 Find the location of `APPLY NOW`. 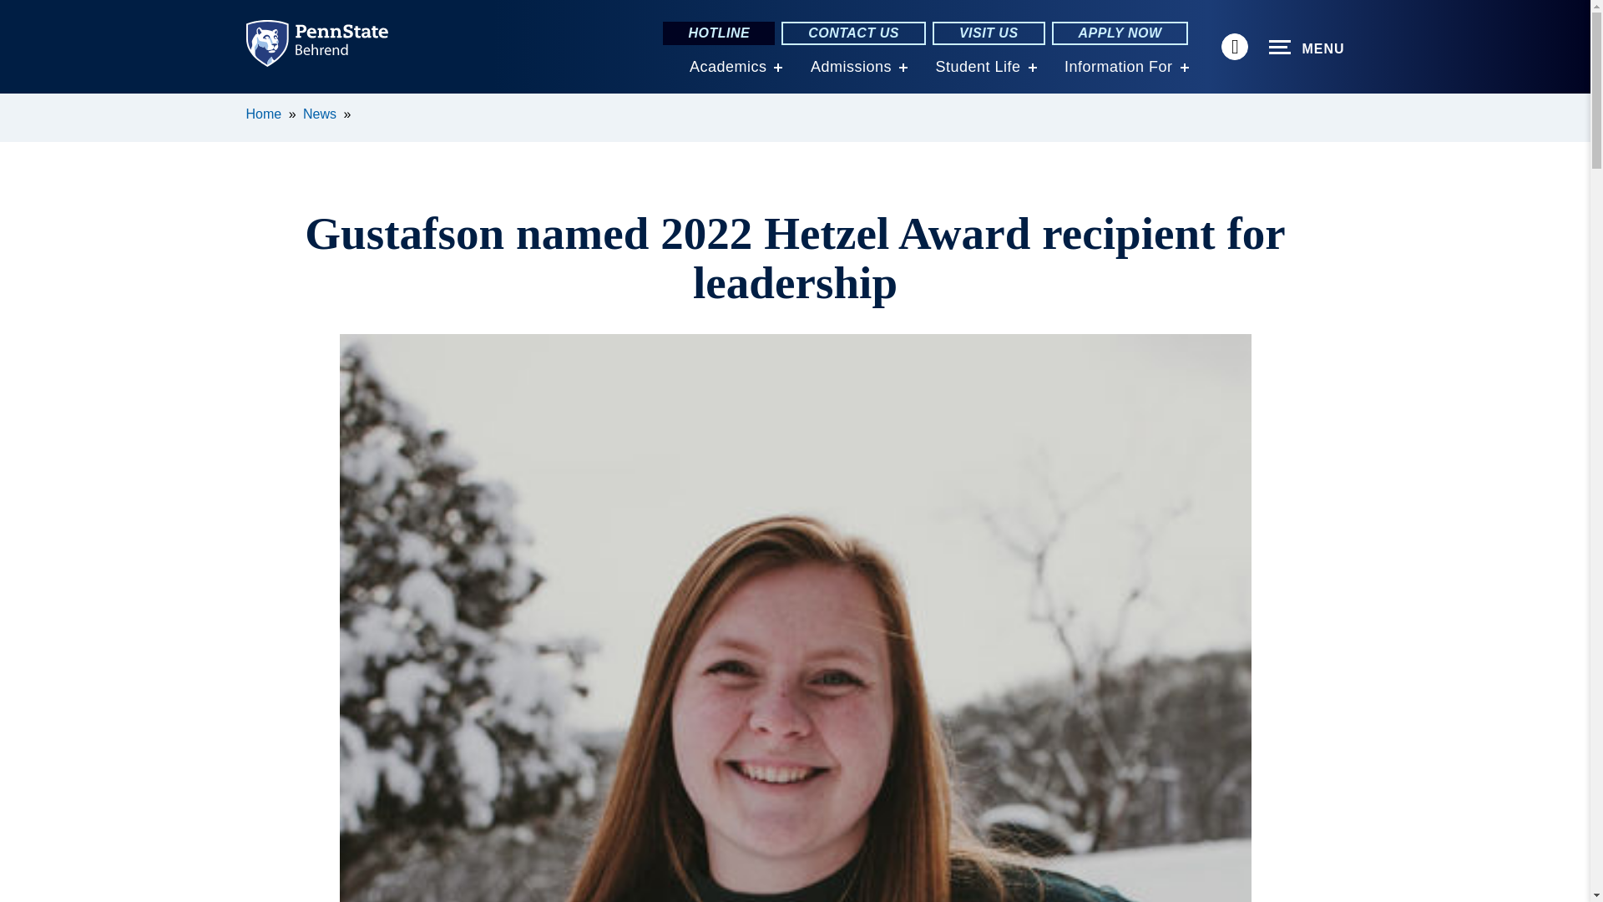

APPLY NOW is located at coordinates (1120, 33).